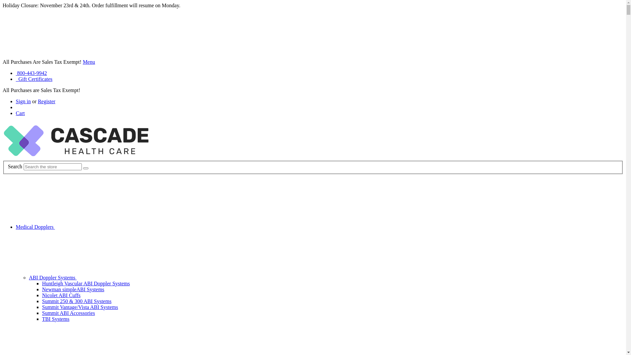 The width and height of the screenshot is (631, 355). I want to click on Sign in, so click(23, 101).